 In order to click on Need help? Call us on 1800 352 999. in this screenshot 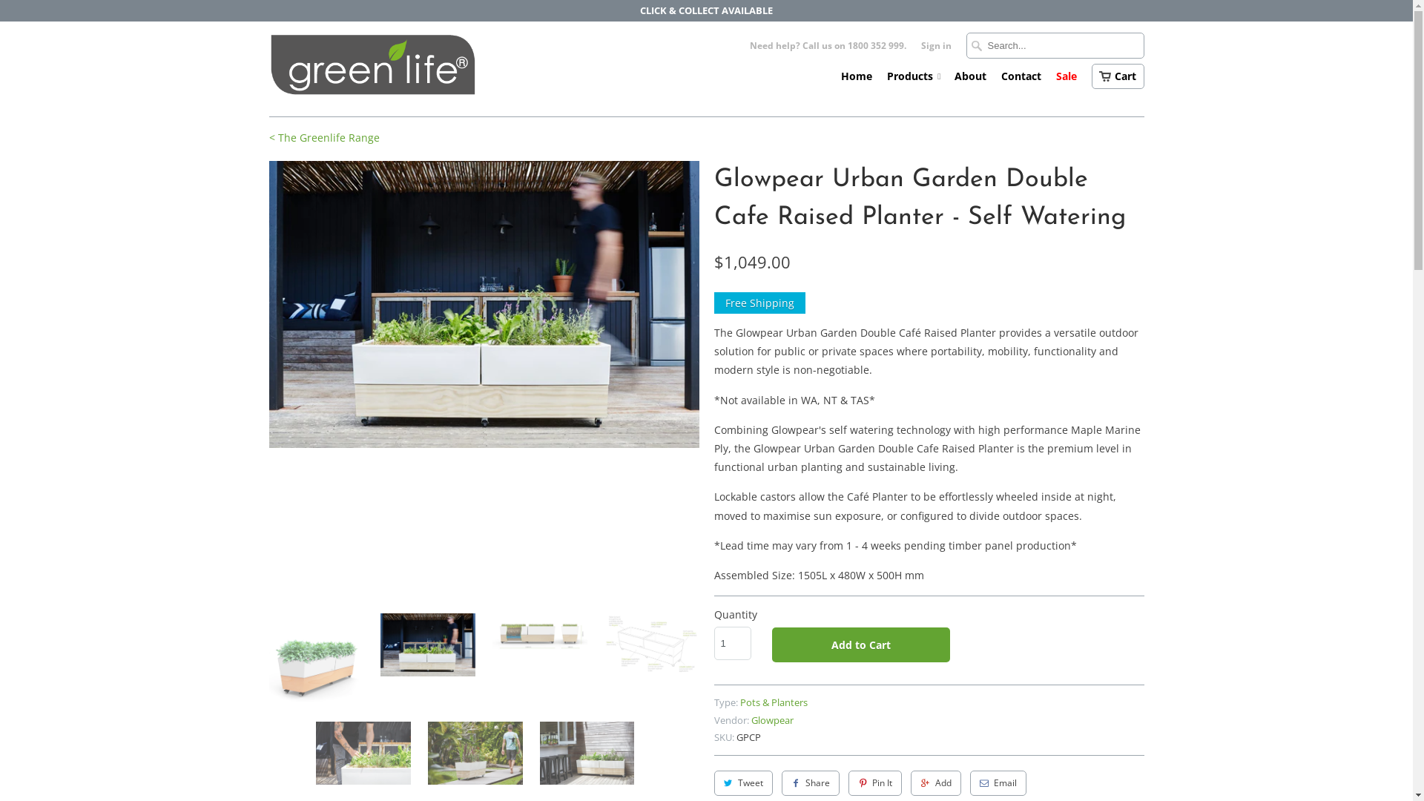, I will do `click(827, 50)`.